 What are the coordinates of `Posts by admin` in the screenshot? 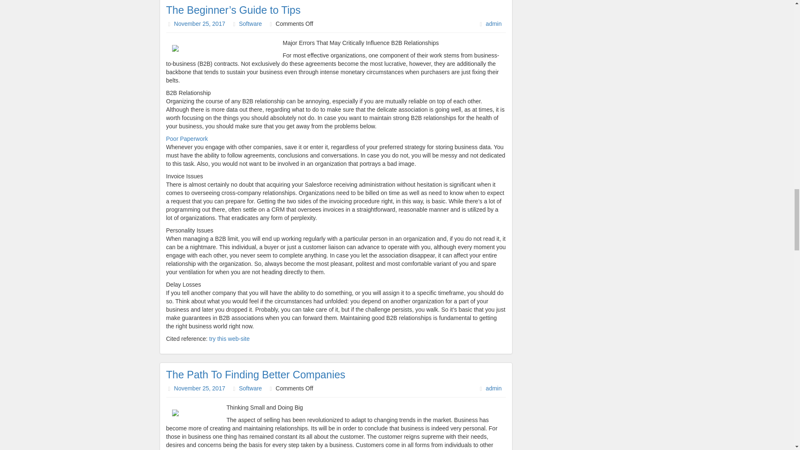 It's located at (493, 23).